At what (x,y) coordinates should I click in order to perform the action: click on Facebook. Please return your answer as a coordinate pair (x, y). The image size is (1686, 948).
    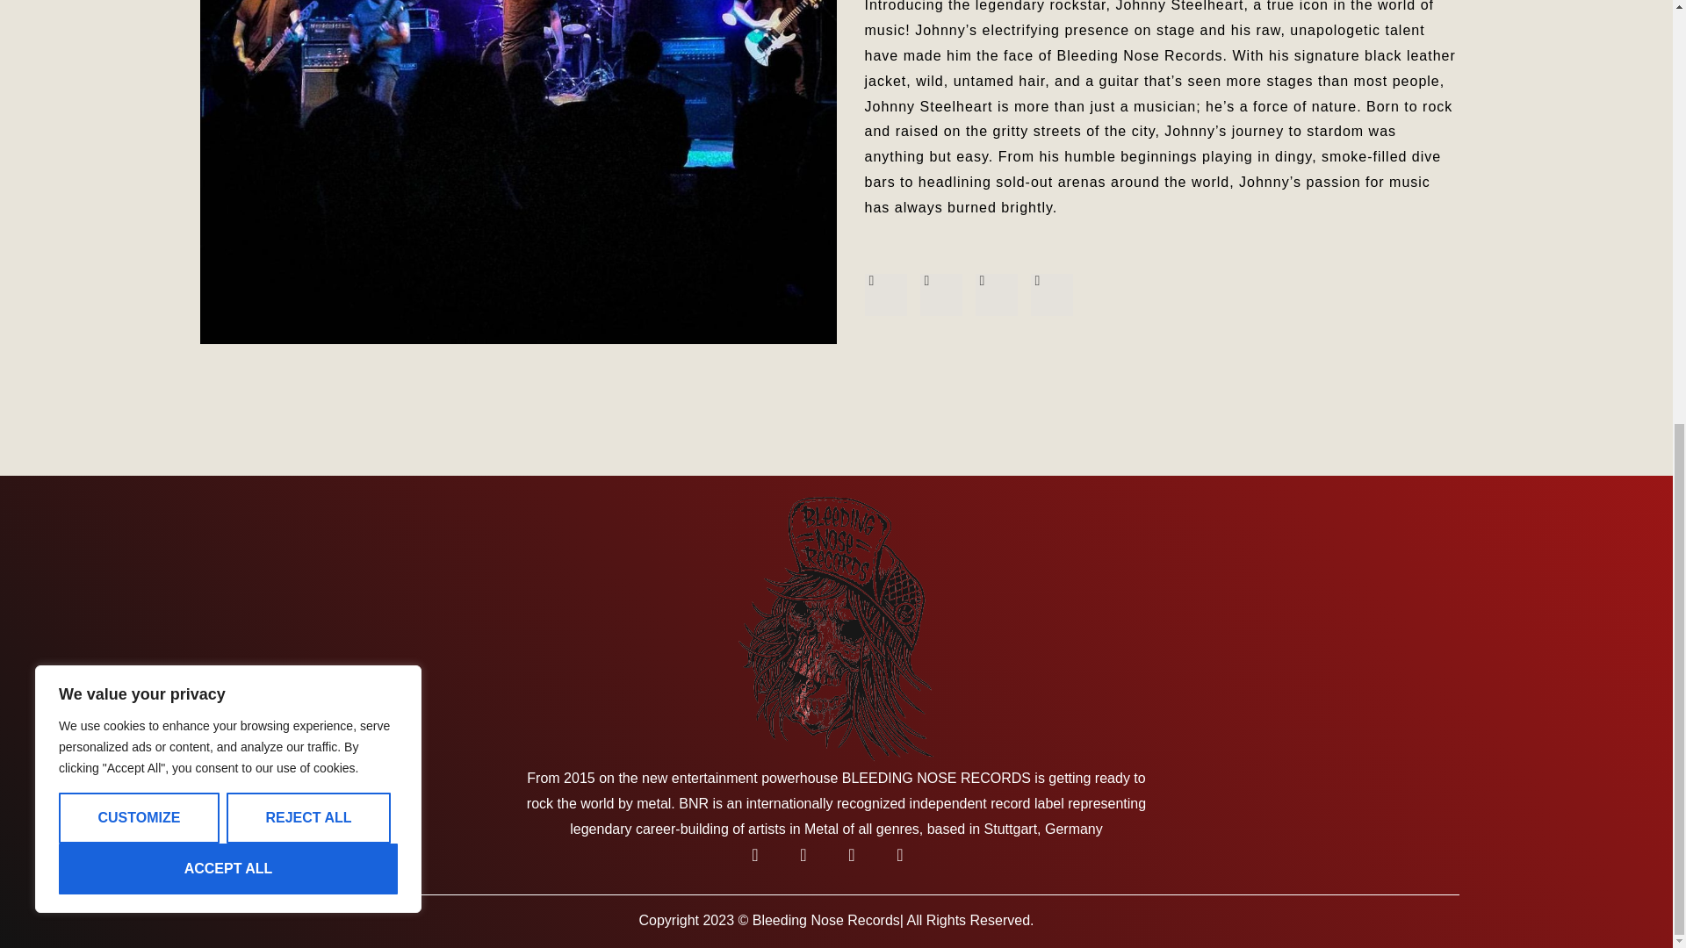
    Looking at the image, I should click on (764, 864).